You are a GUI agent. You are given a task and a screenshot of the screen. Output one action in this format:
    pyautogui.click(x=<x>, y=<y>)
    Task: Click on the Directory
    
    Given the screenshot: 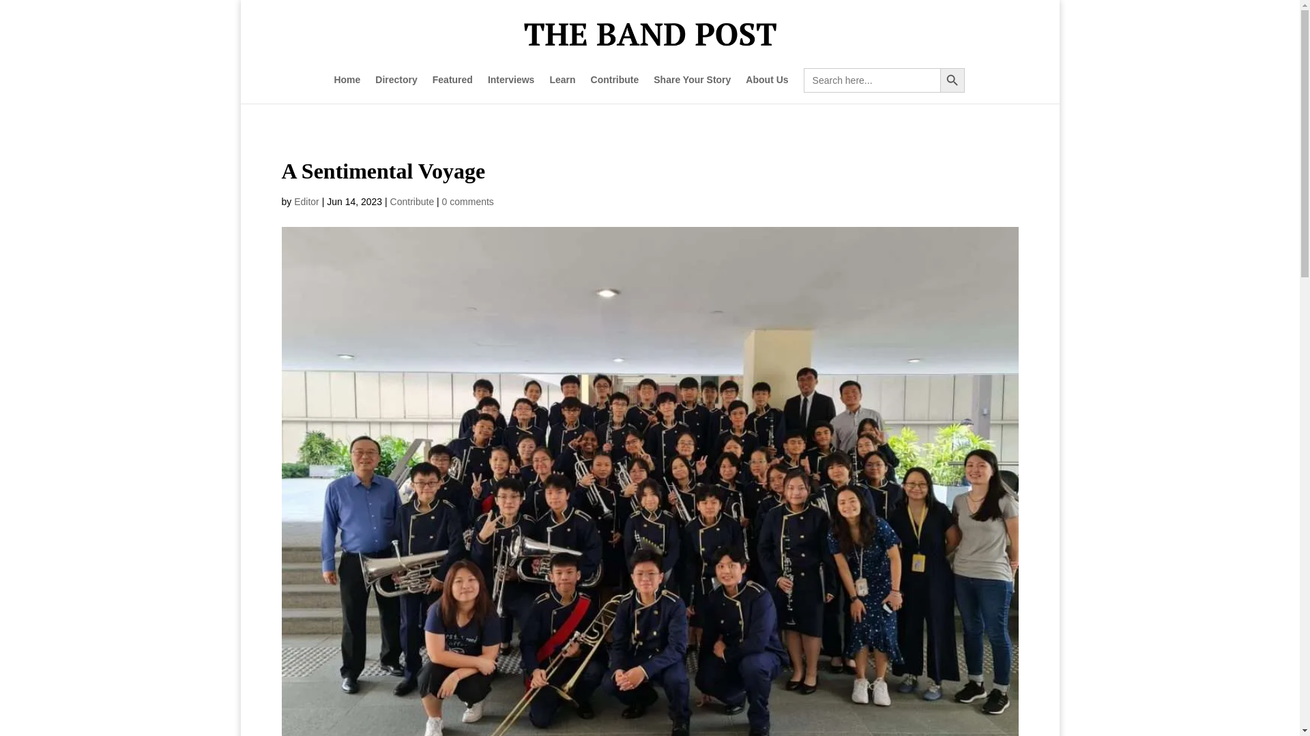 What is the action you would take?
    pyautogui.click(x=396, y=89)
    